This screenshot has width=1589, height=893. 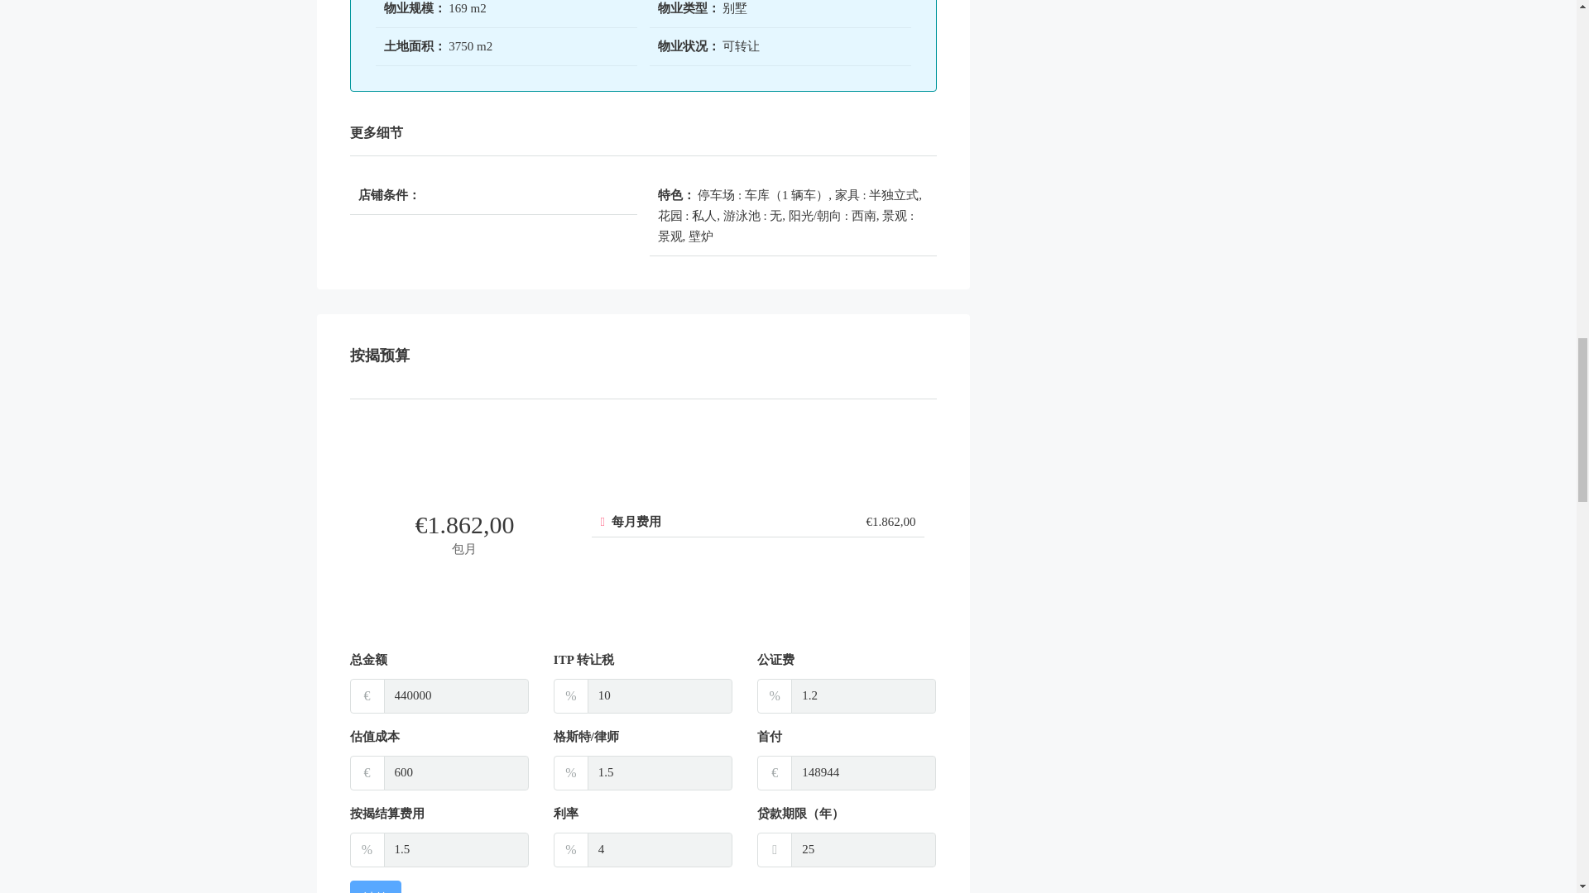 What do you see at coordinates (660, 695) in the screenshot?
I see `10` at bounding box center [660, 695].